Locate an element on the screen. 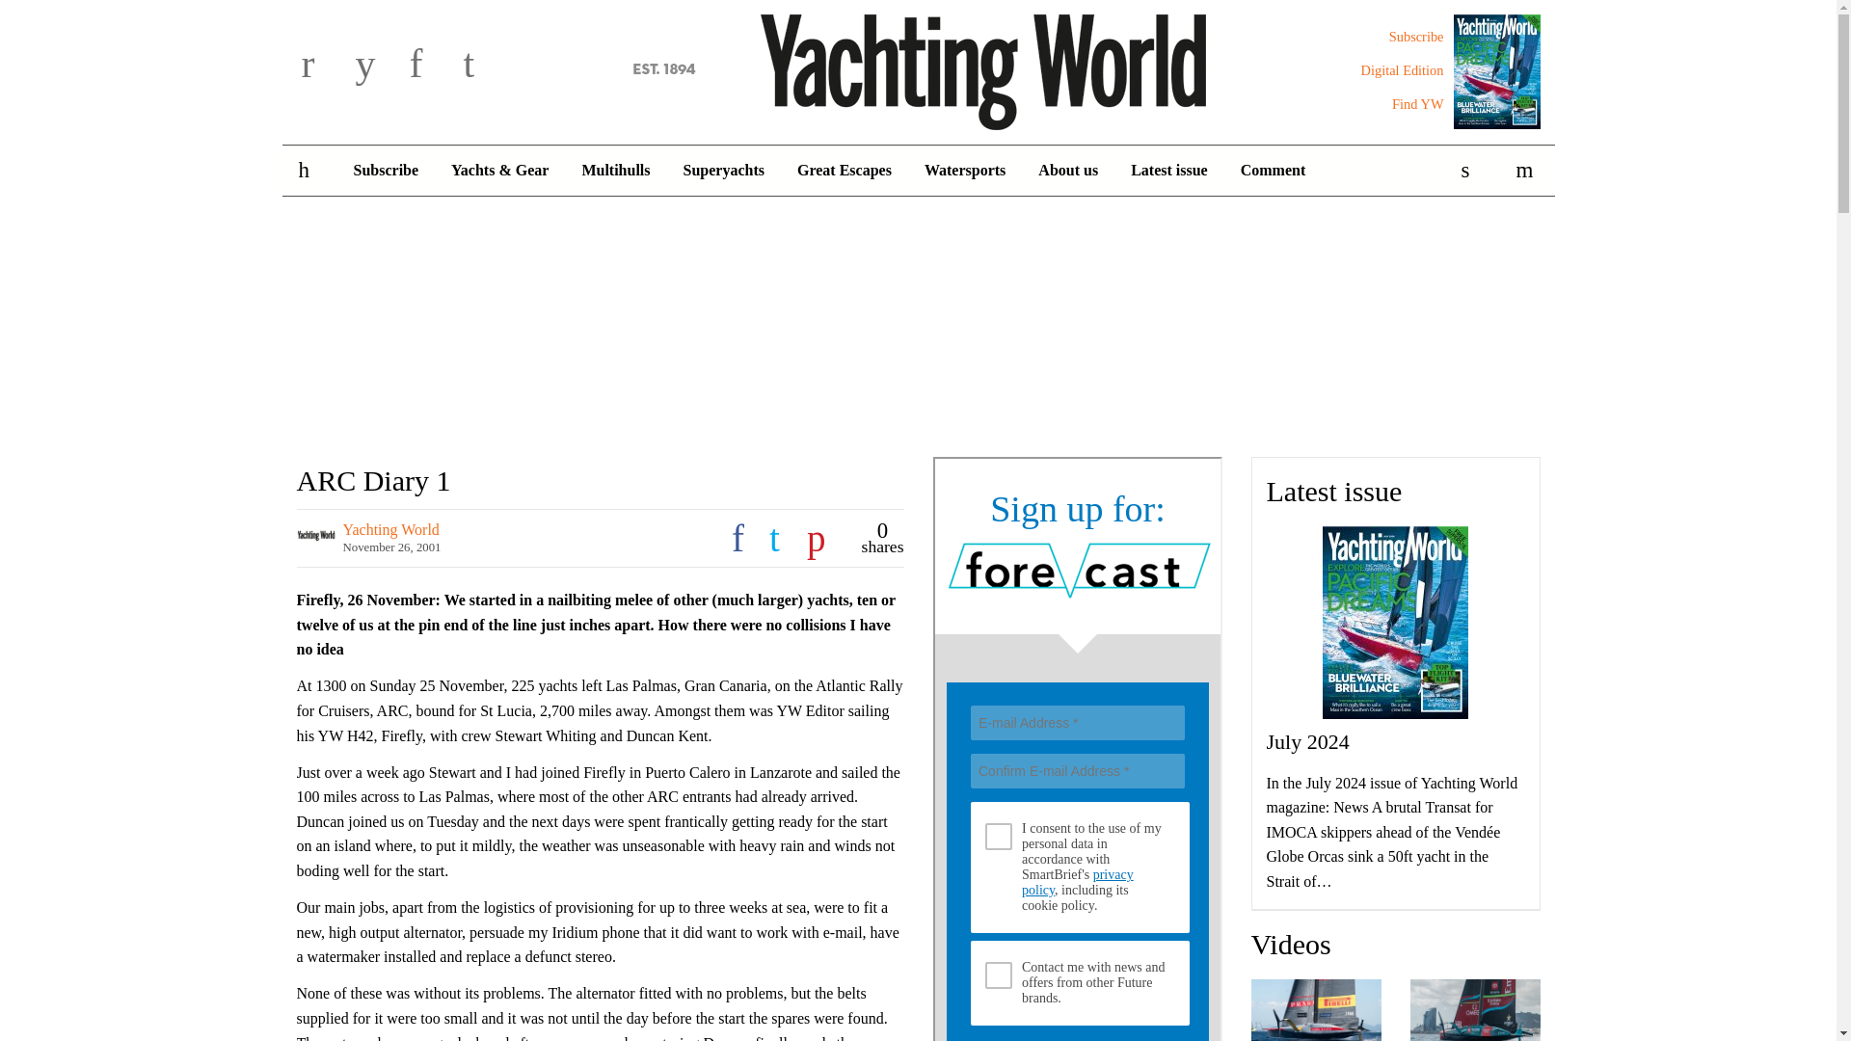  Subscribe is located at coordinates (386, 171).